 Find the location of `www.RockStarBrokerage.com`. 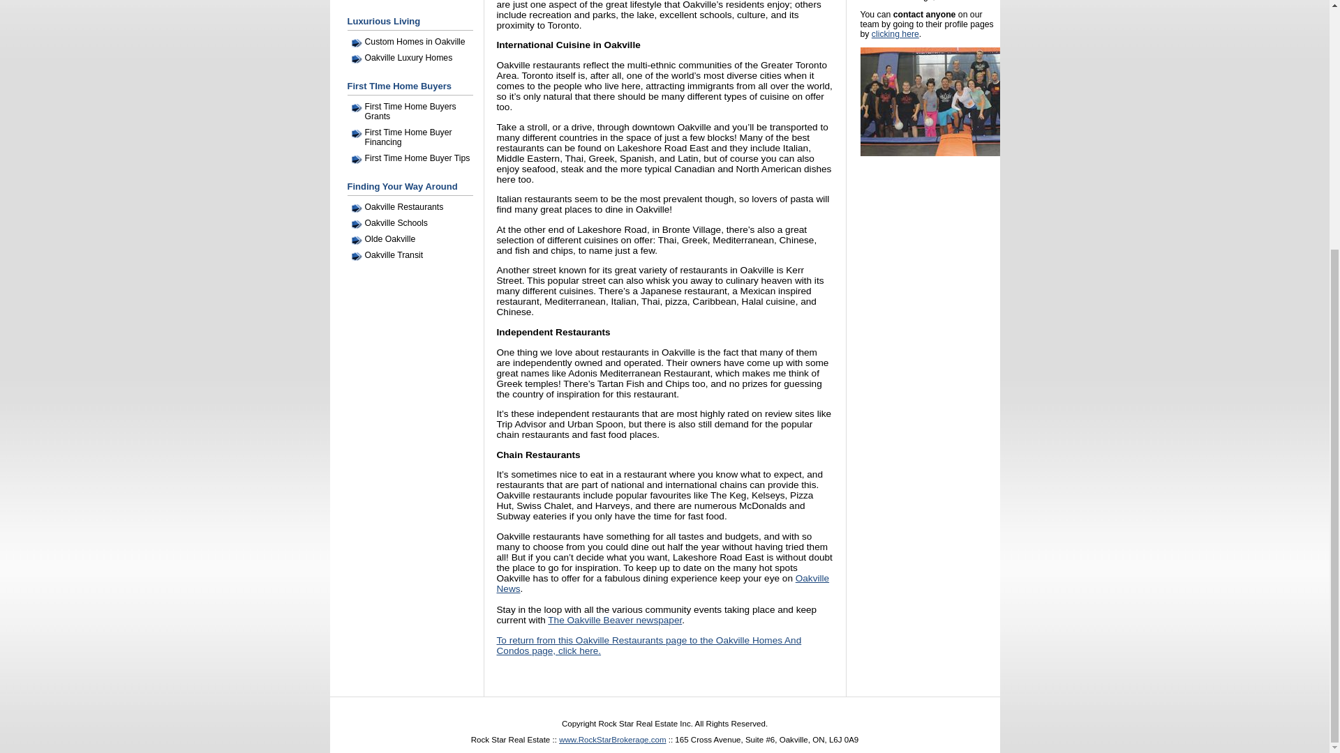

www.RockStarBrokerage.com is located at coordinates (612, 740).